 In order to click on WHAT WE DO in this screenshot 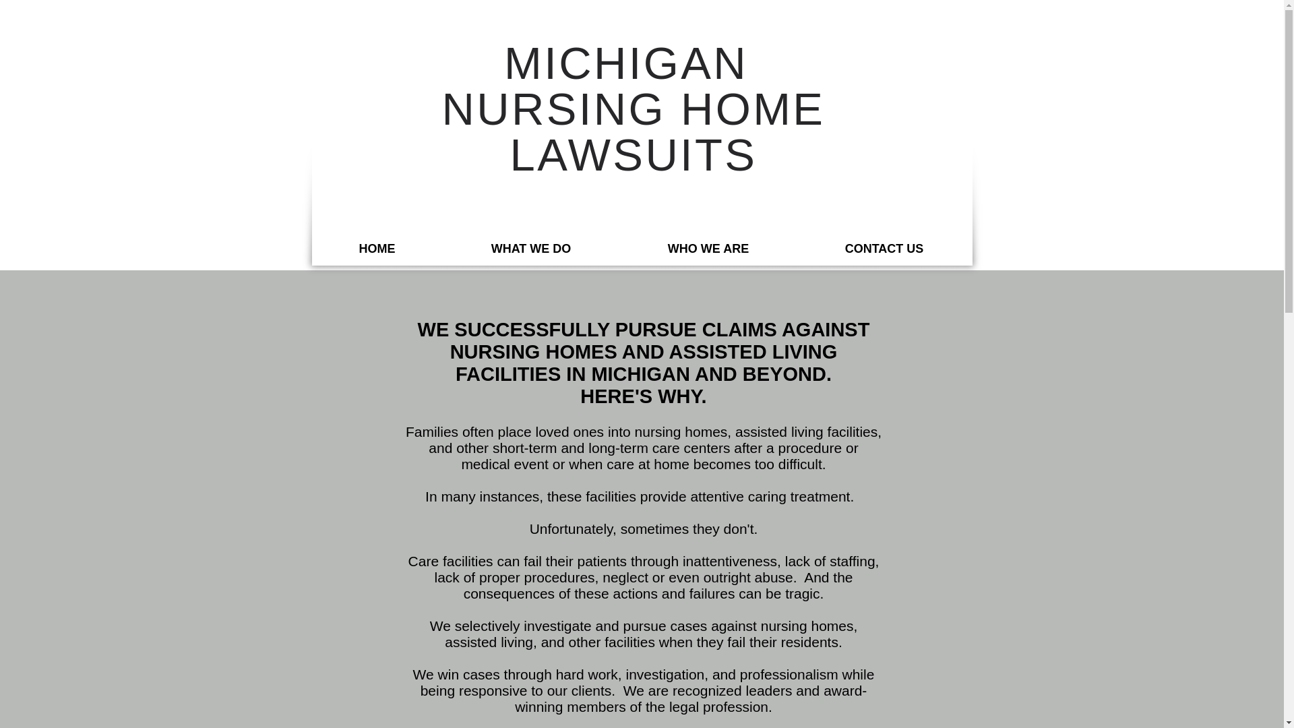, I will do `click(531, 249)`.